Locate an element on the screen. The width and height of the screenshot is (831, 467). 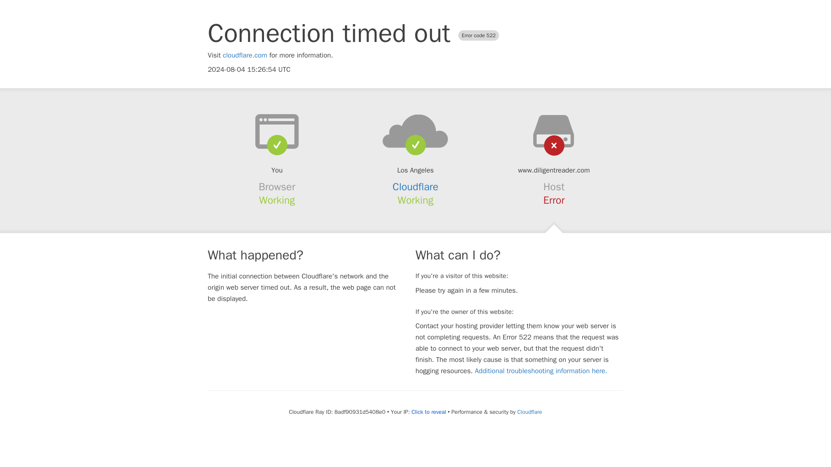
Click to reveal is located at coordinates (428, 412).